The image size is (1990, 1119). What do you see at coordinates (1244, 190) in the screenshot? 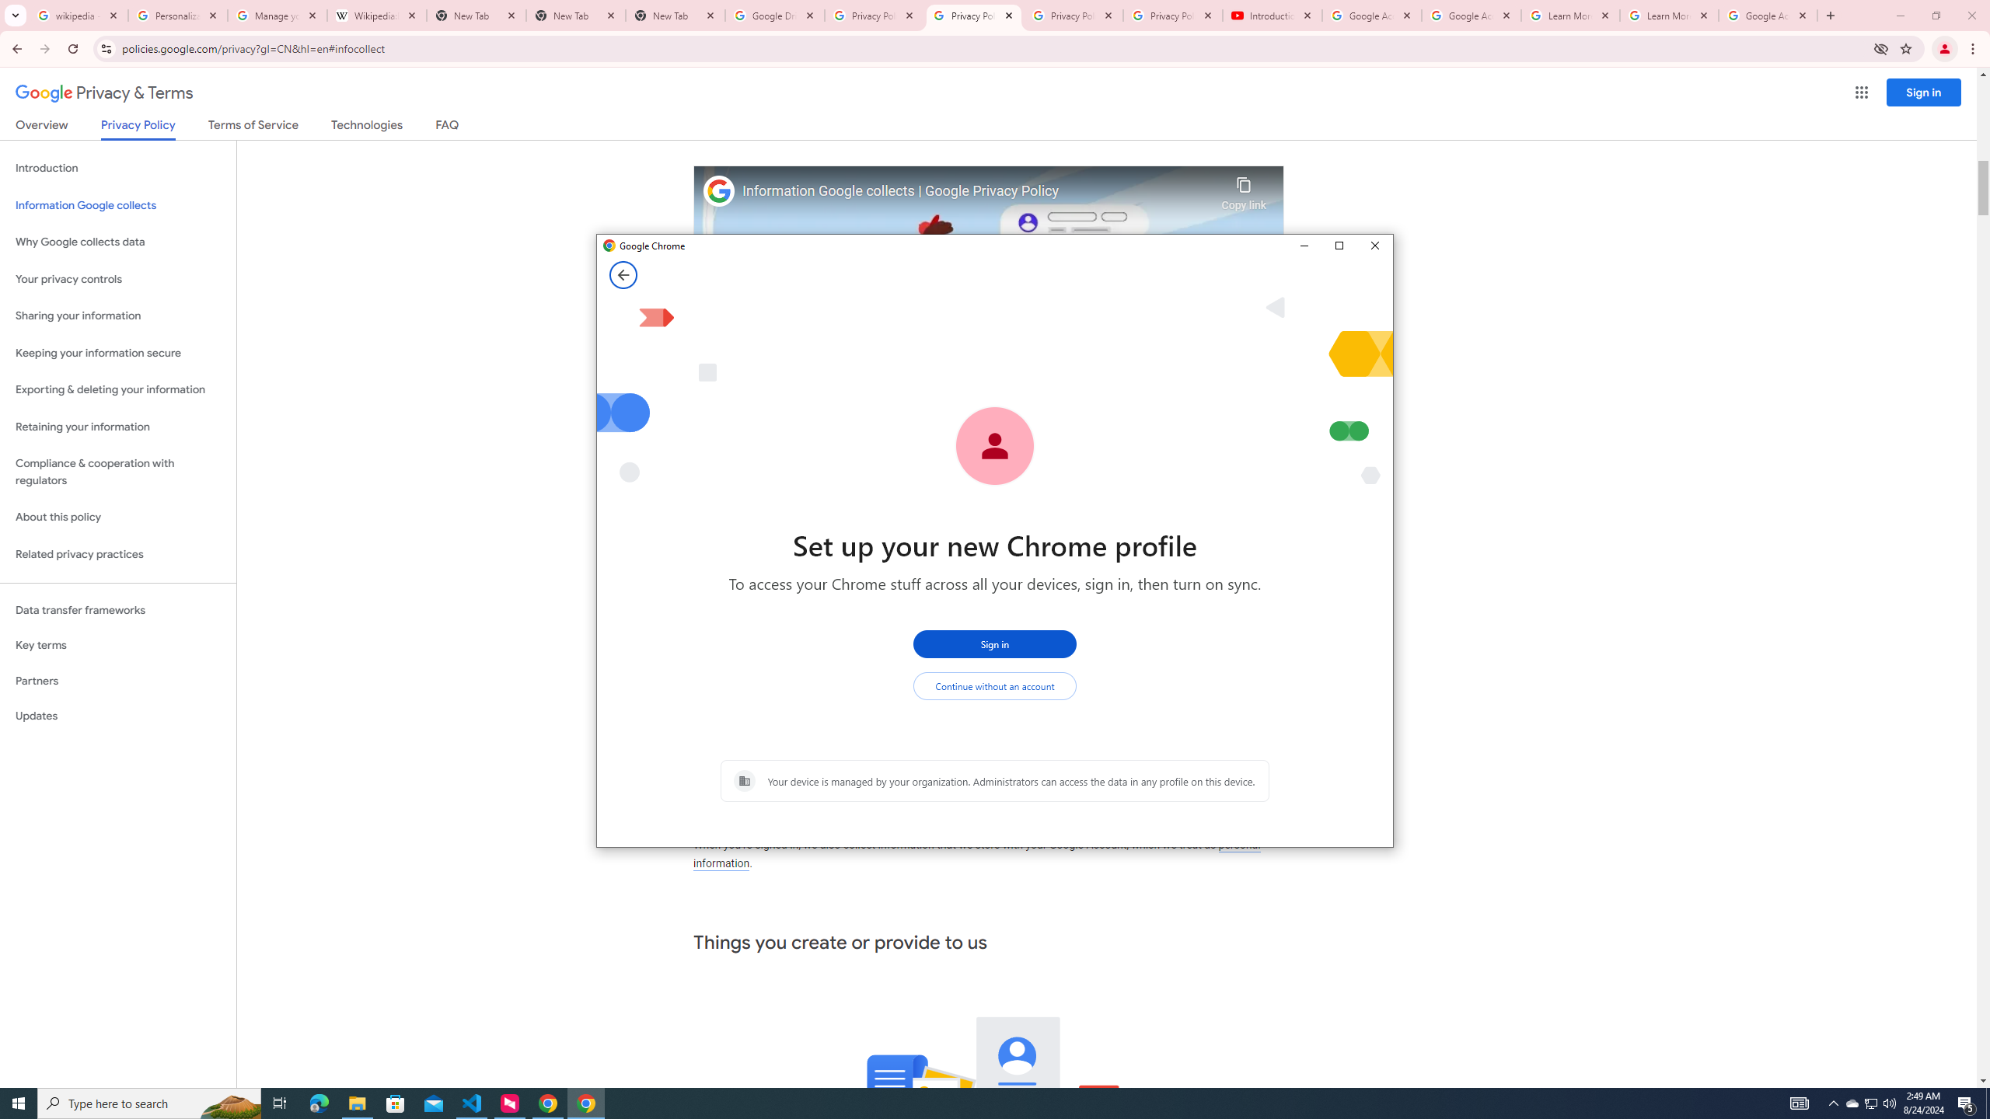
I see `Copy link` at bounding box center [1244, 190].